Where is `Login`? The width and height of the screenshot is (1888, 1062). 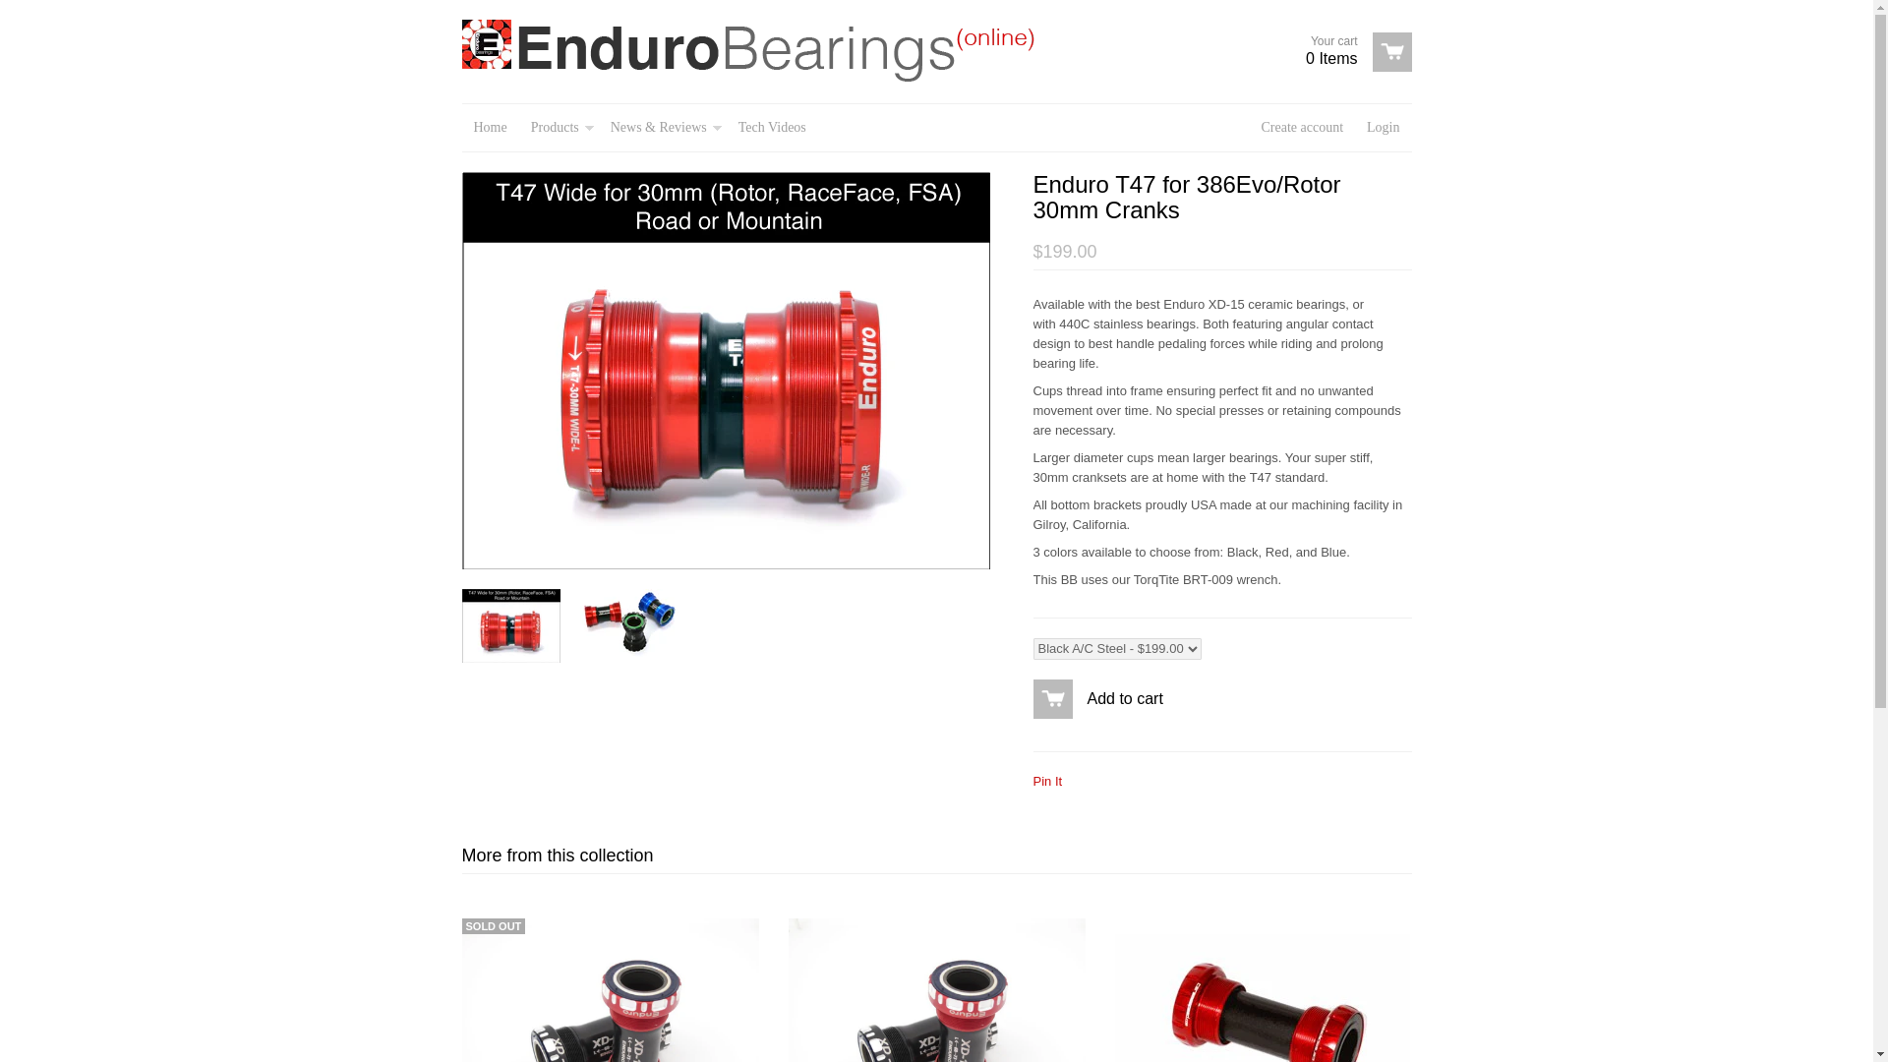 Login is located at coordinates (772, 128).